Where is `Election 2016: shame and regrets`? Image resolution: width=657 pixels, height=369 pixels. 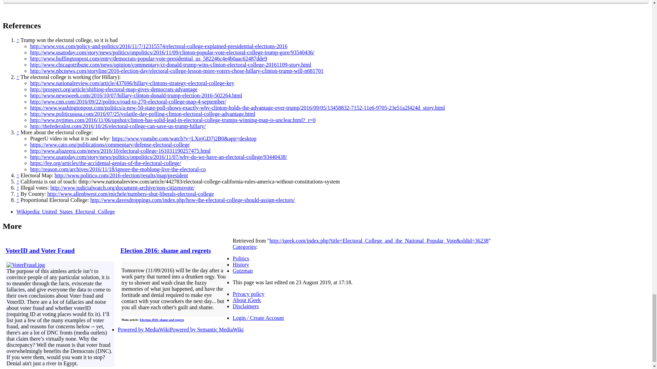
Election 2016: shame and regrets is located at coordinates (162, 319).